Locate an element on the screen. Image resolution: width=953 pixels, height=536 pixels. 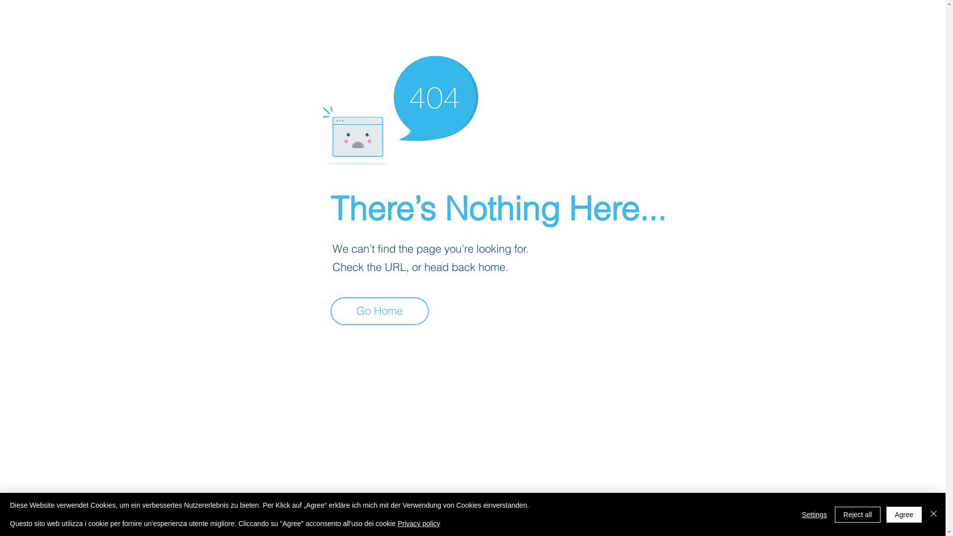
Privacy policy is located at coordinates (419, 524).